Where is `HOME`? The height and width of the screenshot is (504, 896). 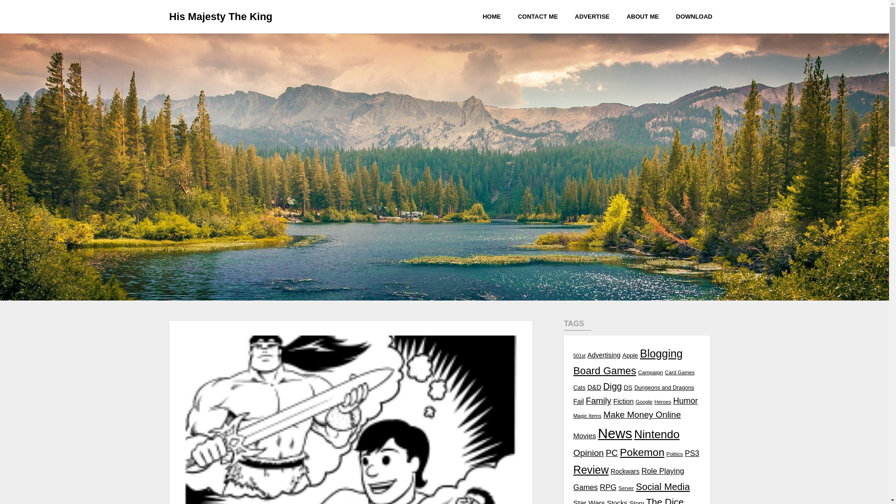 HOME is located at coordinates (495, 16).